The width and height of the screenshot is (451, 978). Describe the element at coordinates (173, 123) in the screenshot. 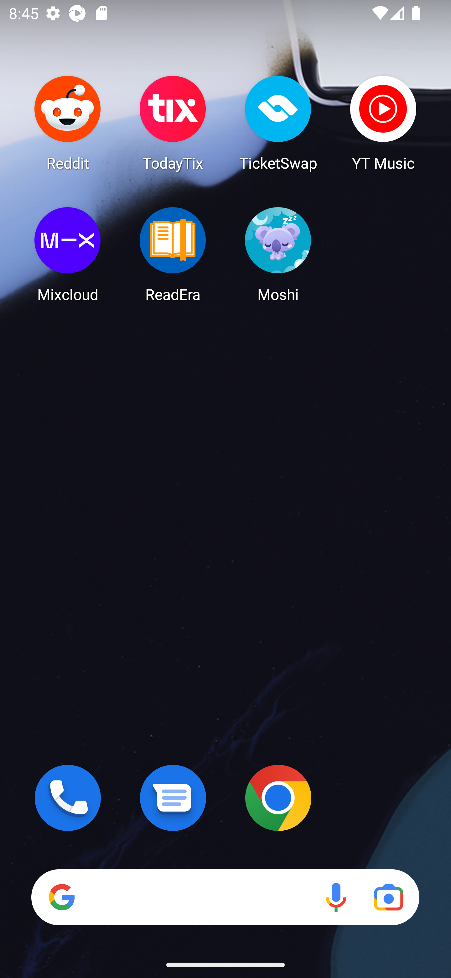

I see `TodayTix` at that location.